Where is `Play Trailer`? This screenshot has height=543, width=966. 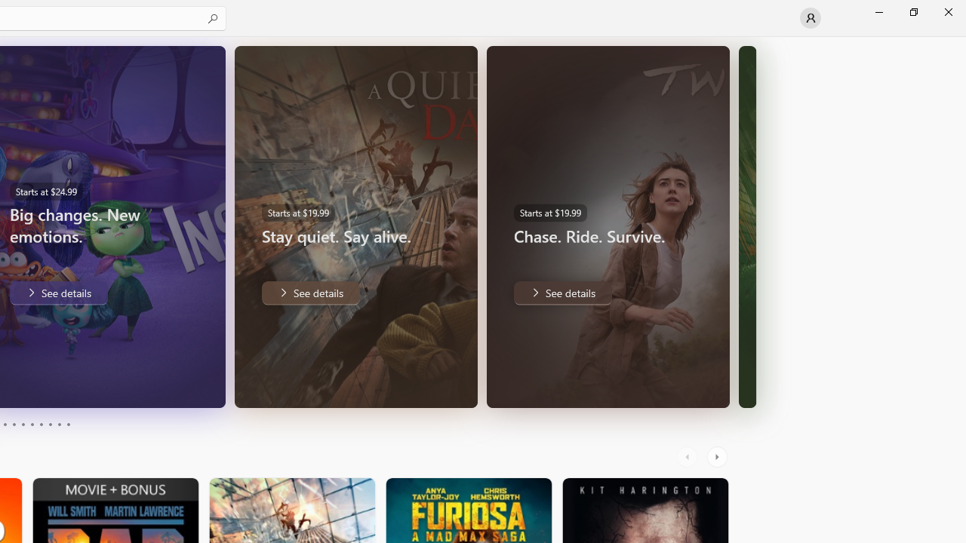
Play Trailer is located at coordinates (173, 386).